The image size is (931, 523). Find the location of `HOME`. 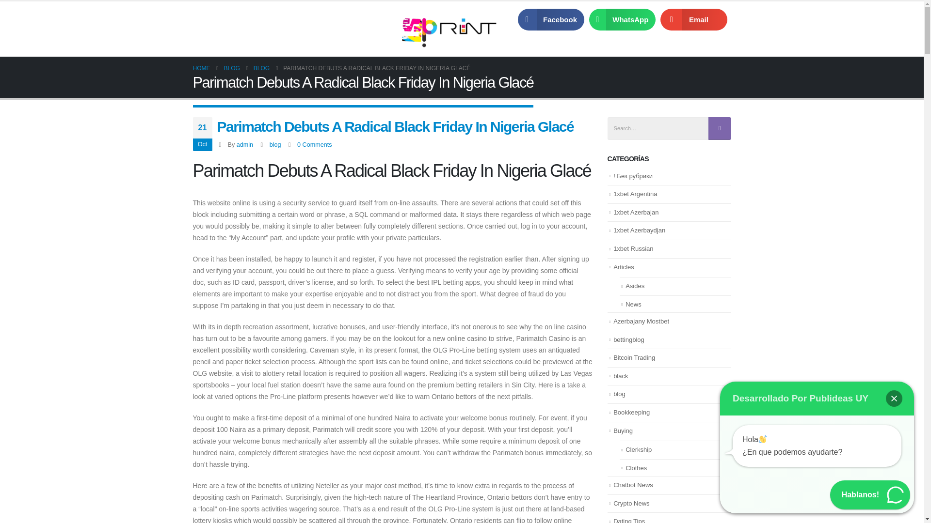

HOME is located at coordinates (201, 68).